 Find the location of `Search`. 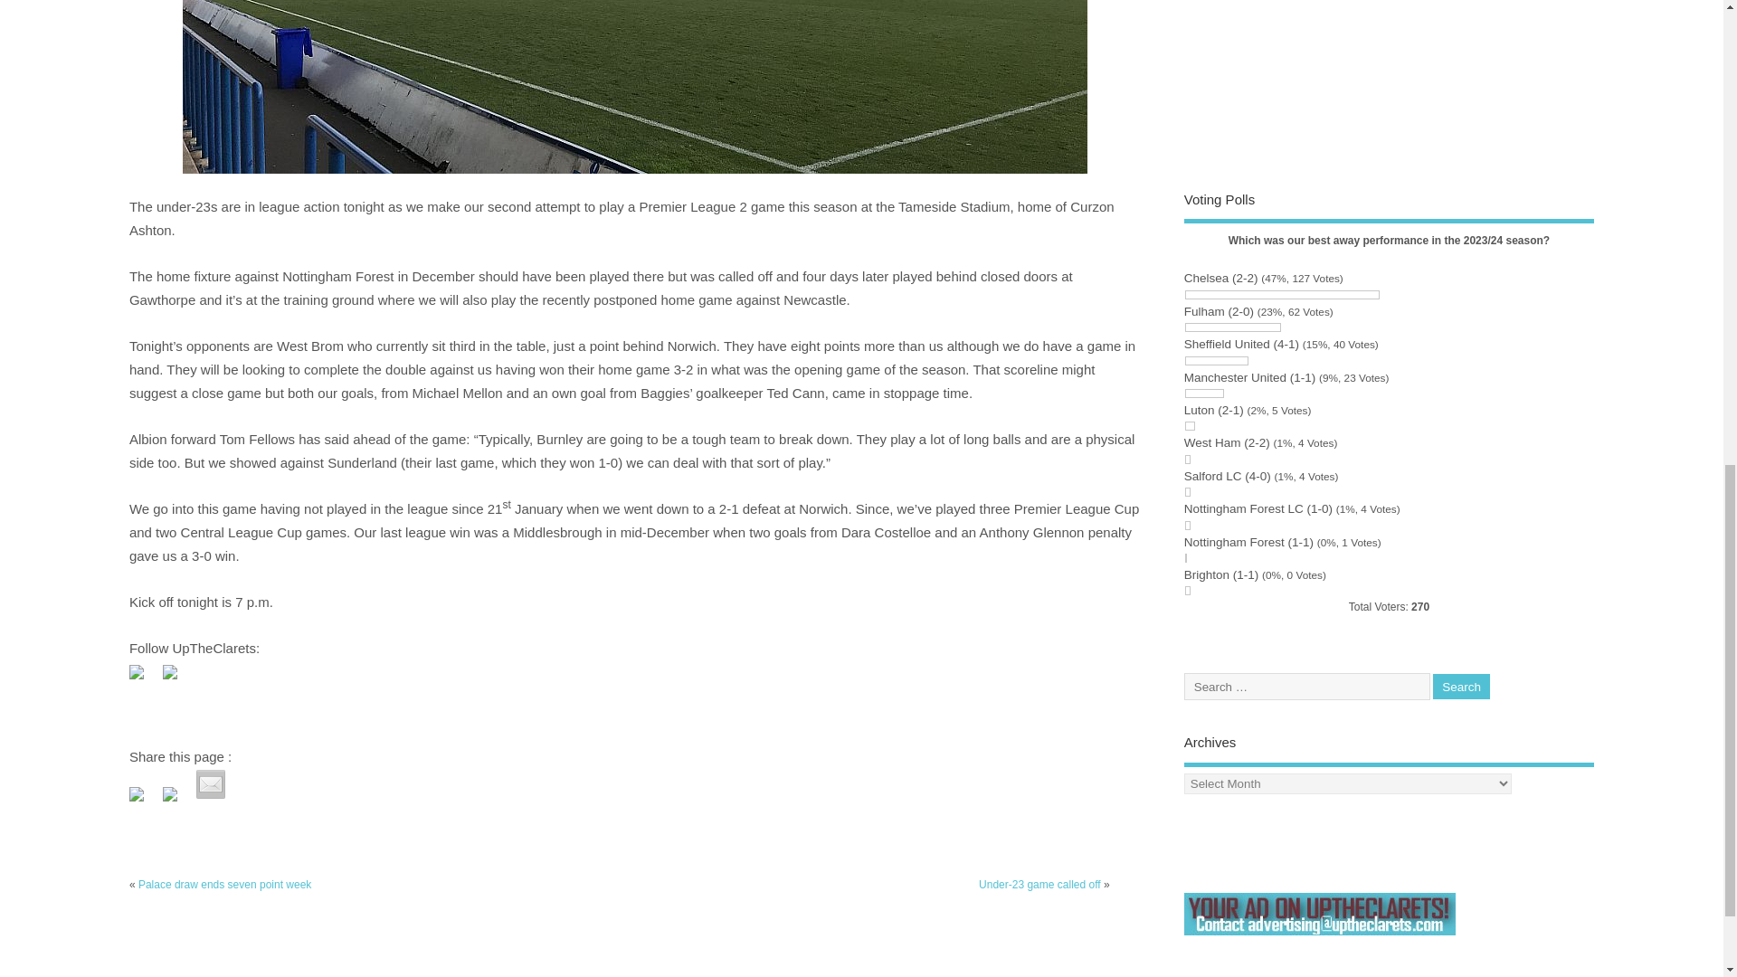

Search is located at coordinates (1462, 688).